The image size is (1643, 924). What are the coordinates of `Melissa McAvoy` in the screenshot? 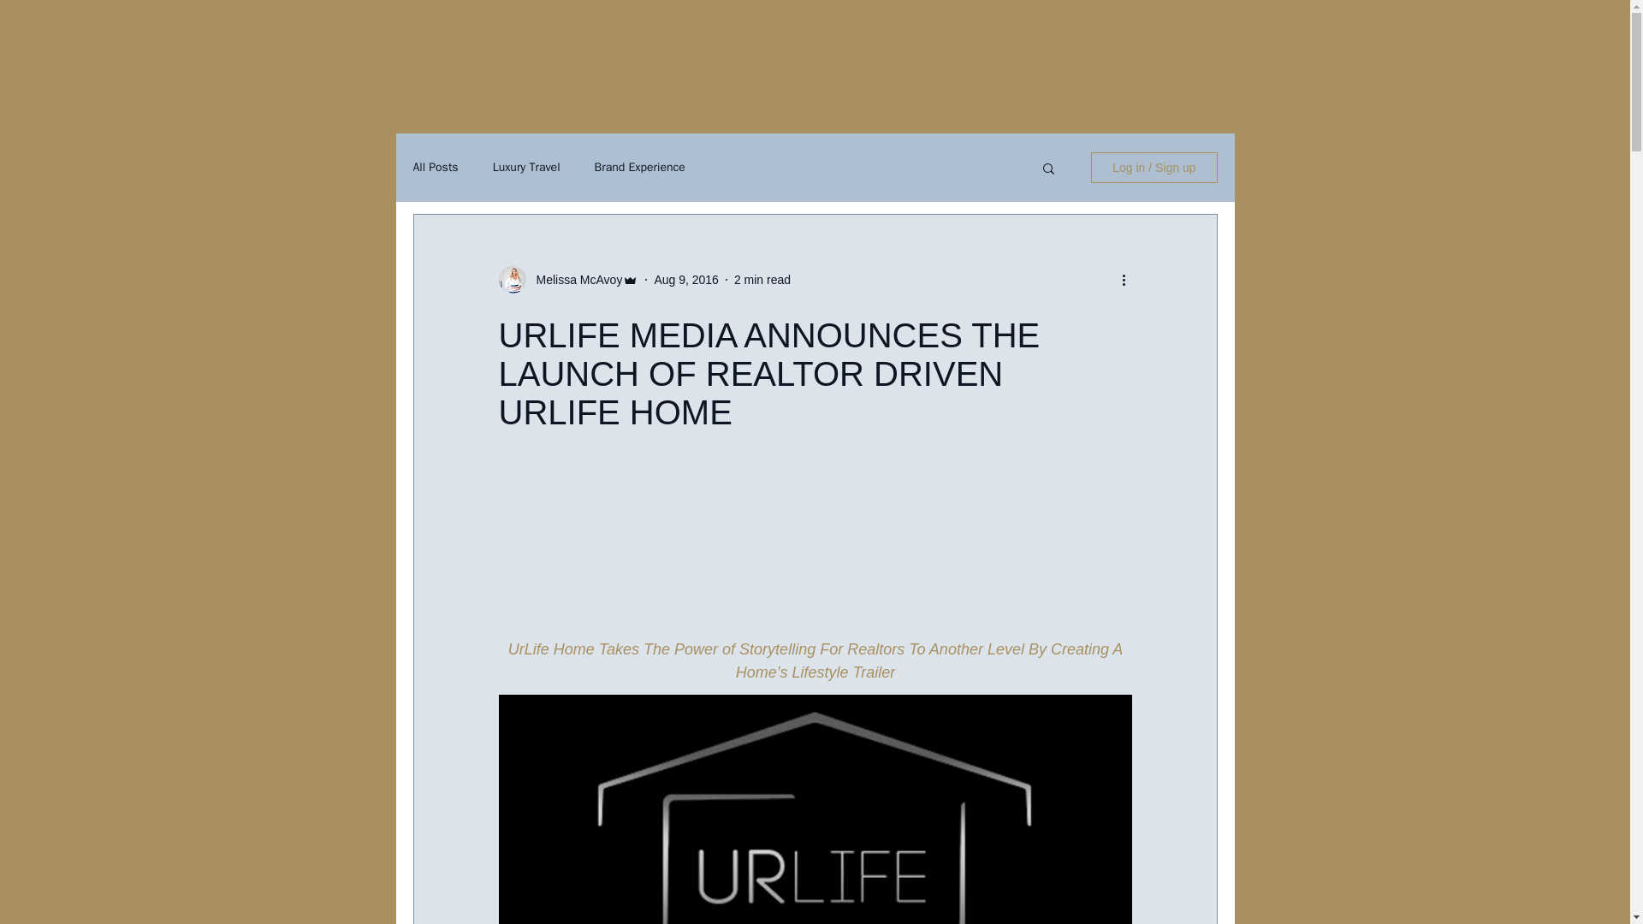 It's located at (573, 279).